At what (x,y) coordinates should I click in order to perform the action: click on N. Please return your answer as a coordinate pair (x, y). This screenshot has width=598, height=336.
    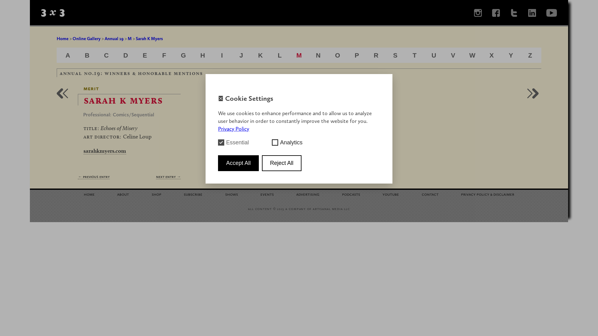
    Looking at the image, I should click on (318, 55).